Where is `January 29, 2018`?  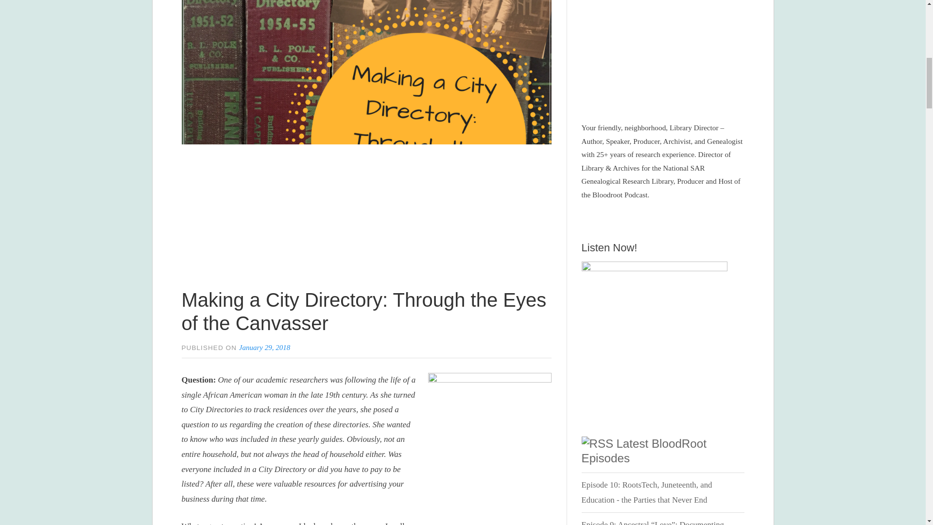 January 29, 2018 is located at coordinates (264, 347).